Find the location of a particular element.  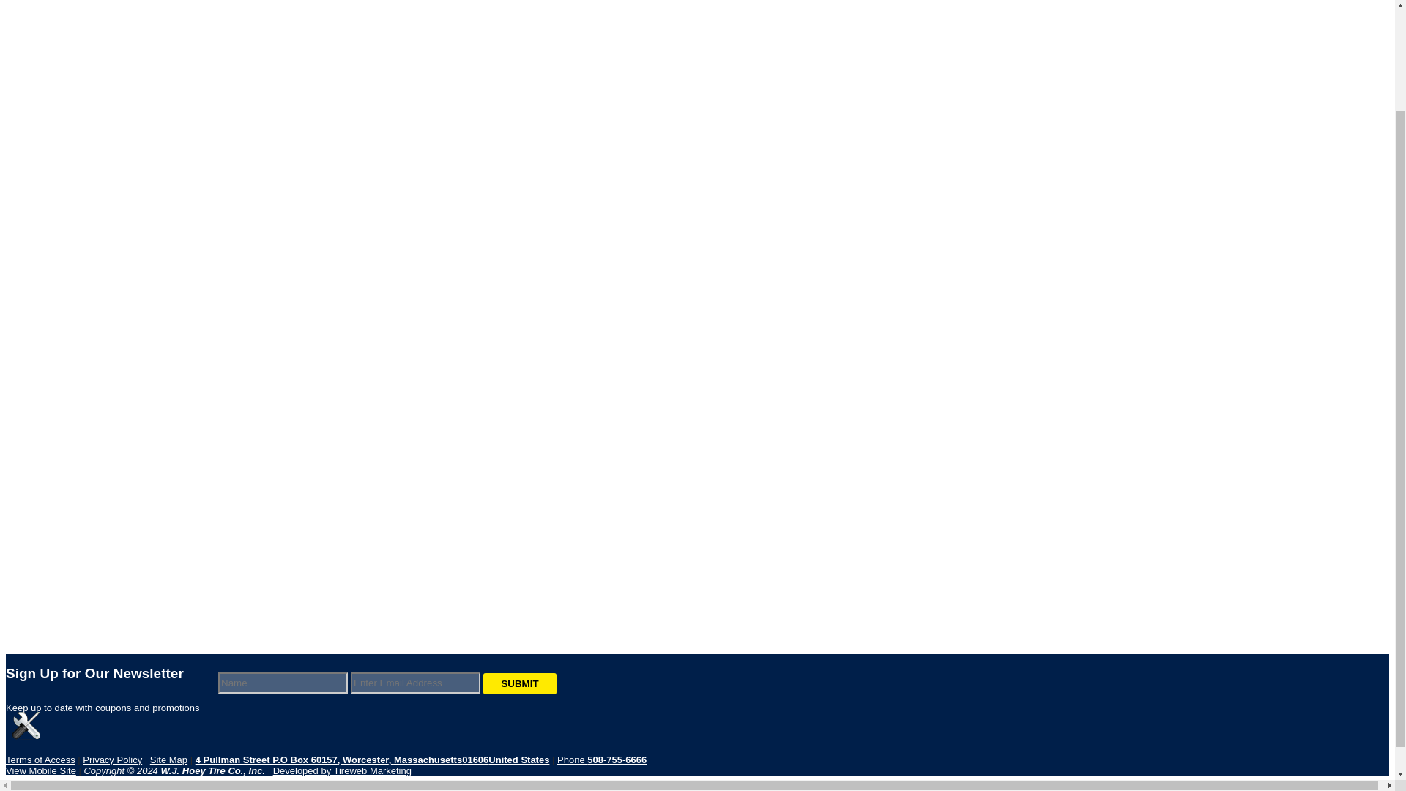

Privacy Policy is located at coordinates (112, 760).